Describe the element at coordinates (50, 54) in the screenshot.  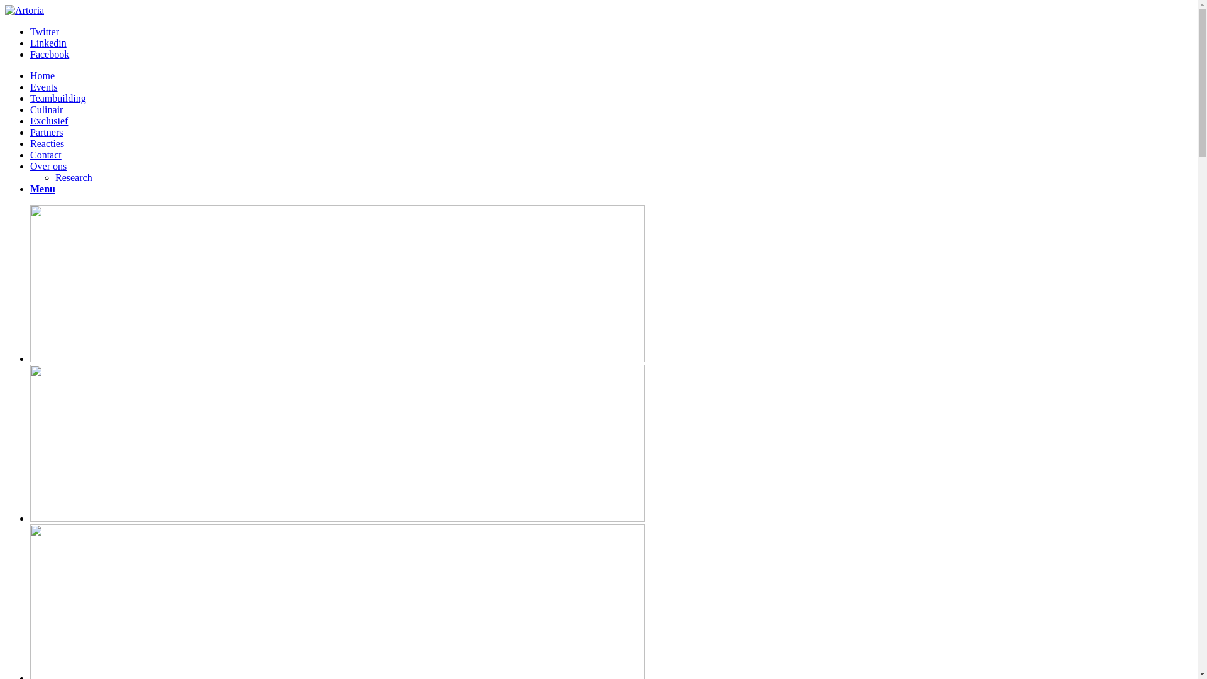
I see `Facebook` at that location.